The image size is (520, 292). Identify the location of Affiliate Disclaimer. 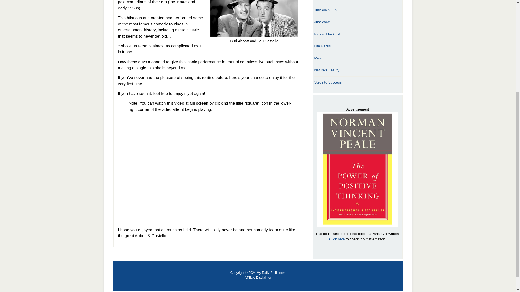
(258, 277).